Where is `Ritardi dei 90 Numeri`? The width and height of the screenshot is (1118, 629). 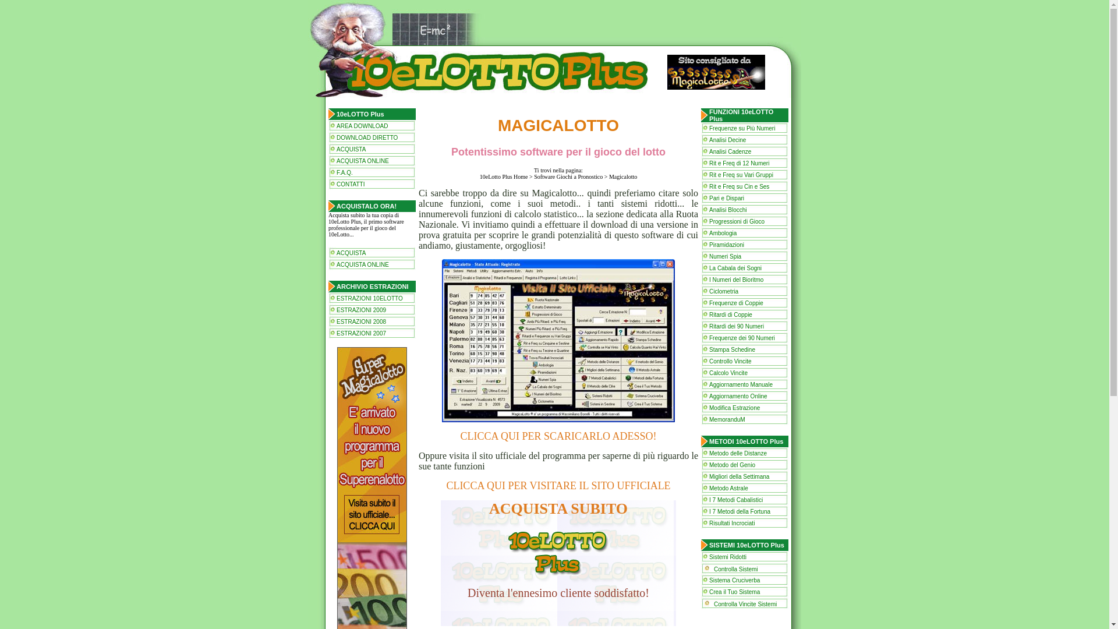
Ritardi dei 90 Numeri is located at coordinates (737, 326).